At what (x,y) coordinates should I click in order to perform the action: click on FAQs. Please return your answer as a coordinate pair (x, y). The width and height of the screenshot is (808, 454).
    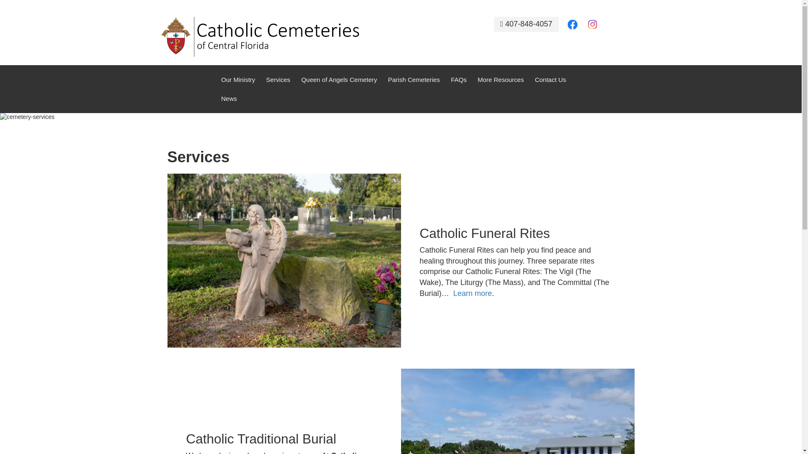
    Looking at the image, I should click on (459, 79).